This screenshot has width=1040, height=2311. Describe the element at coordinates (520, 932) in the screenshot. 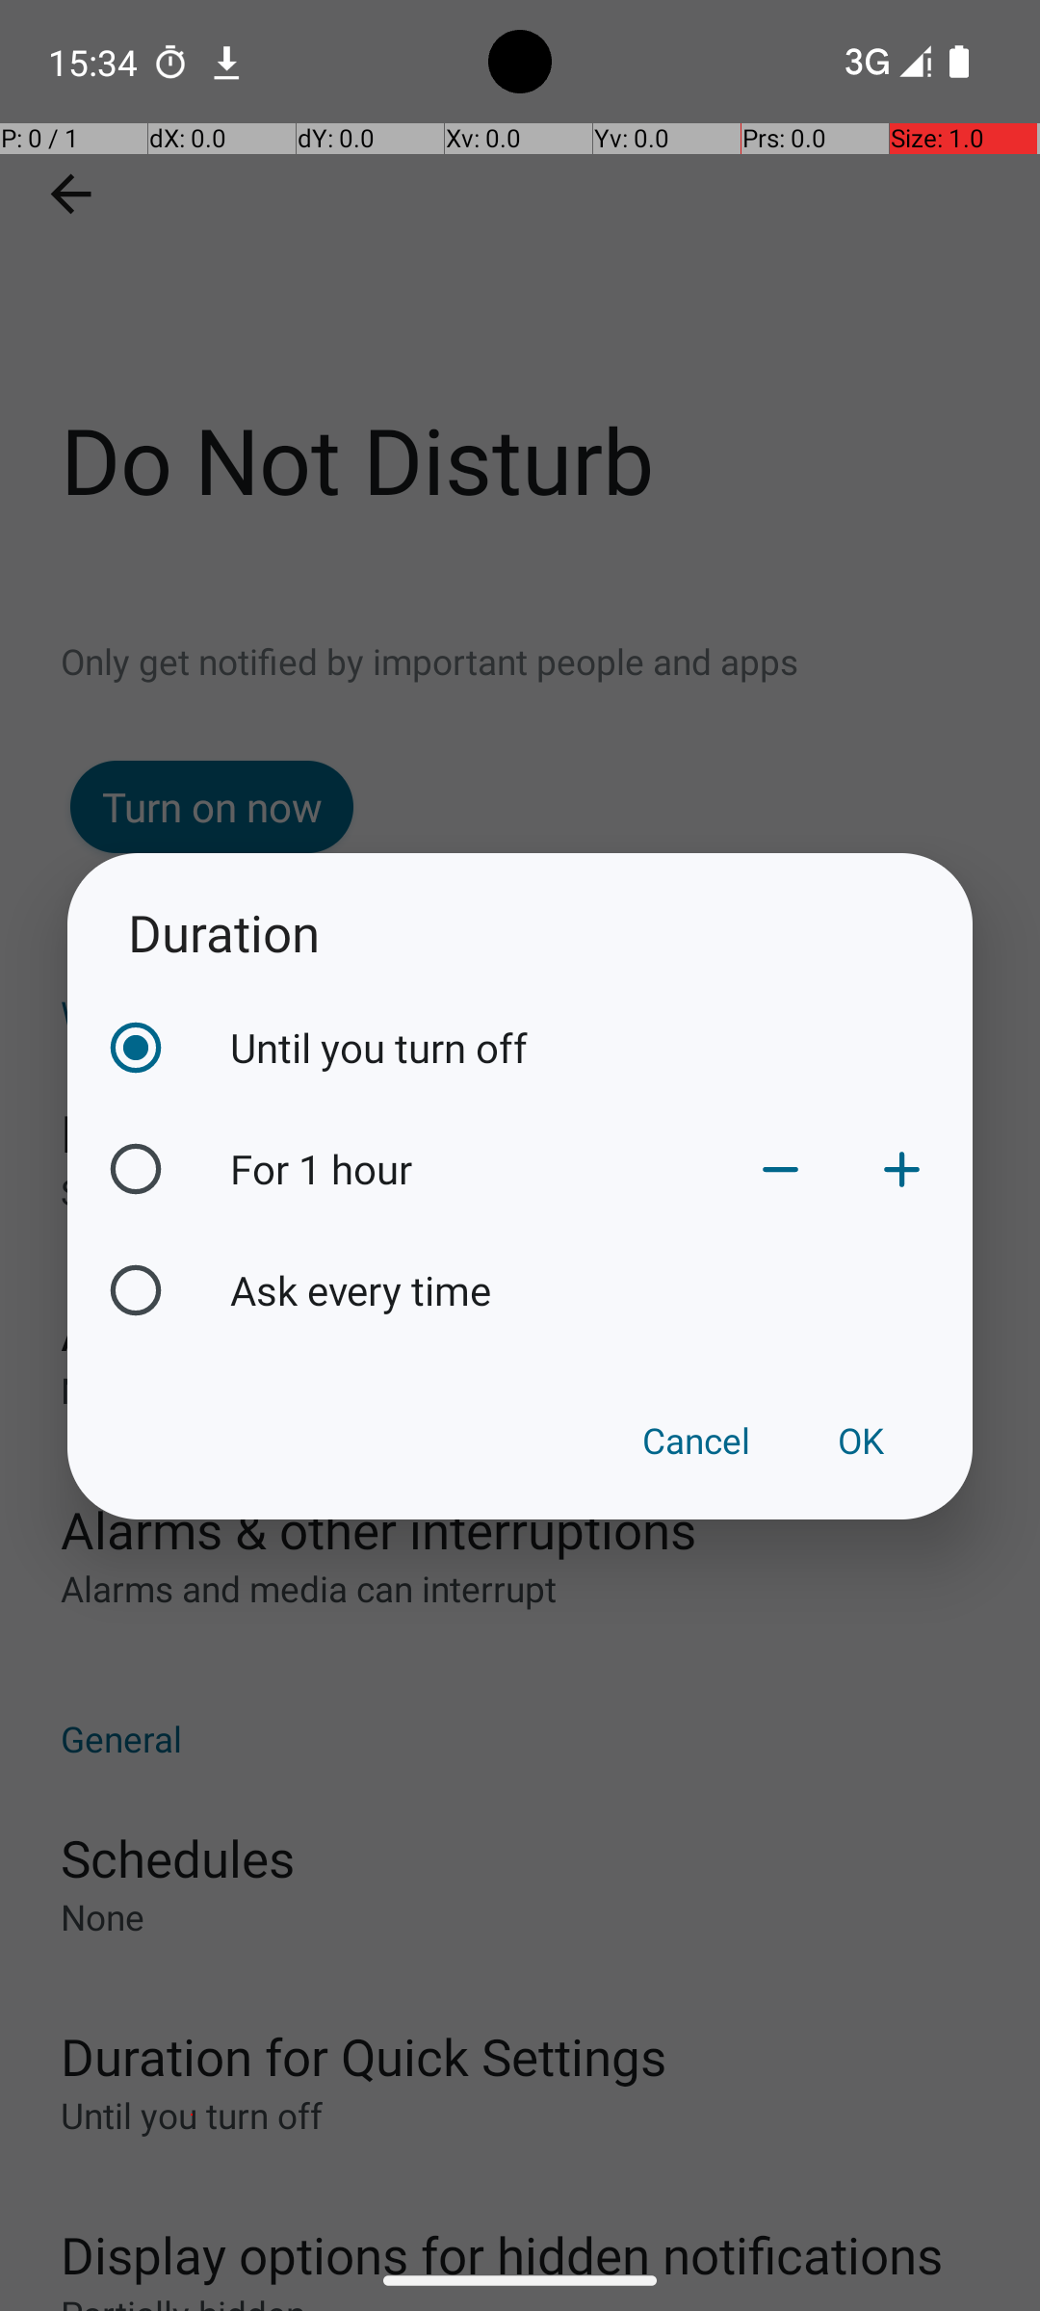

I see `Duration` at that location.